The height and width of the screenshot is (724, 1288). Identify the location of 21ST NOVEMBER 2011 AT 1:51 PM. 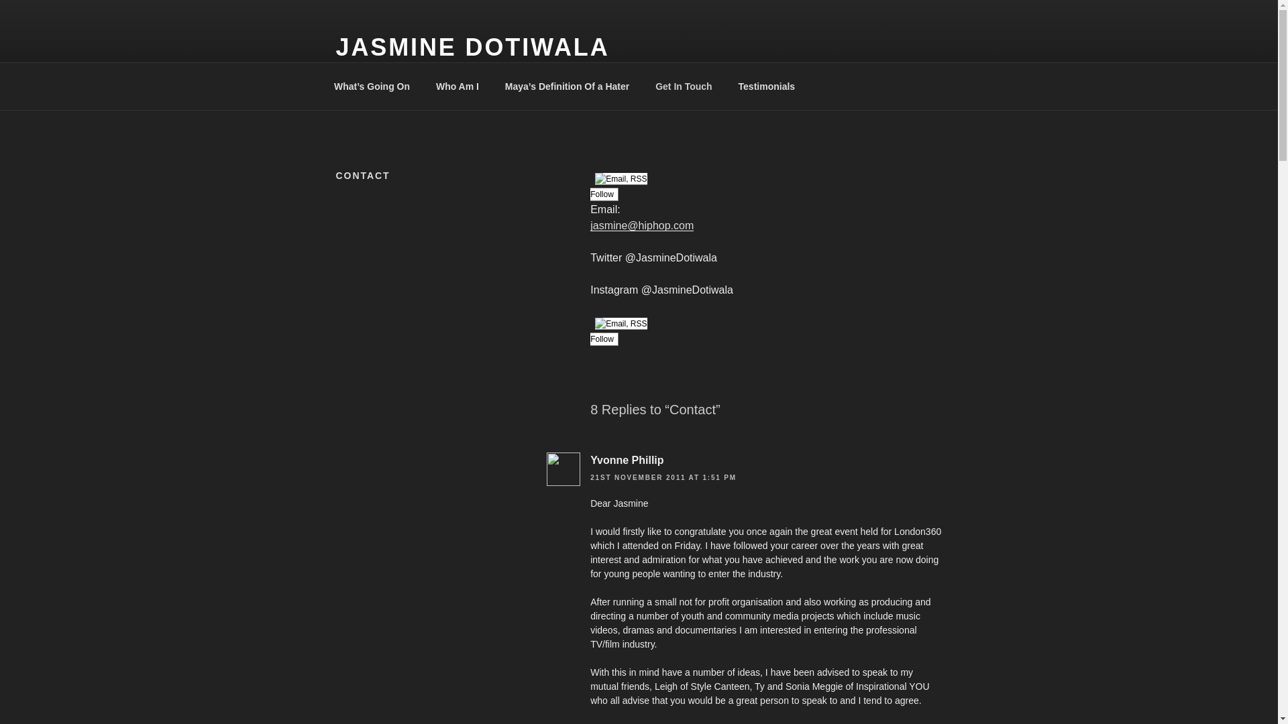
(663, 477).